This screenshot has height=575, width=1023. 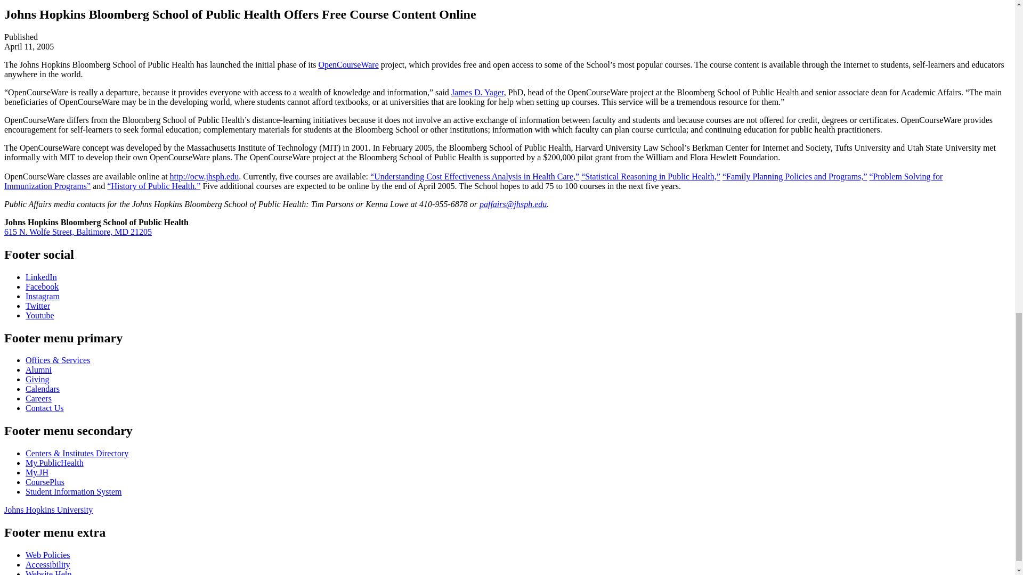 What do you see at coordinates (477, 93) in the screenshot?
I see `James Yager` at bounding box center [477, 93].